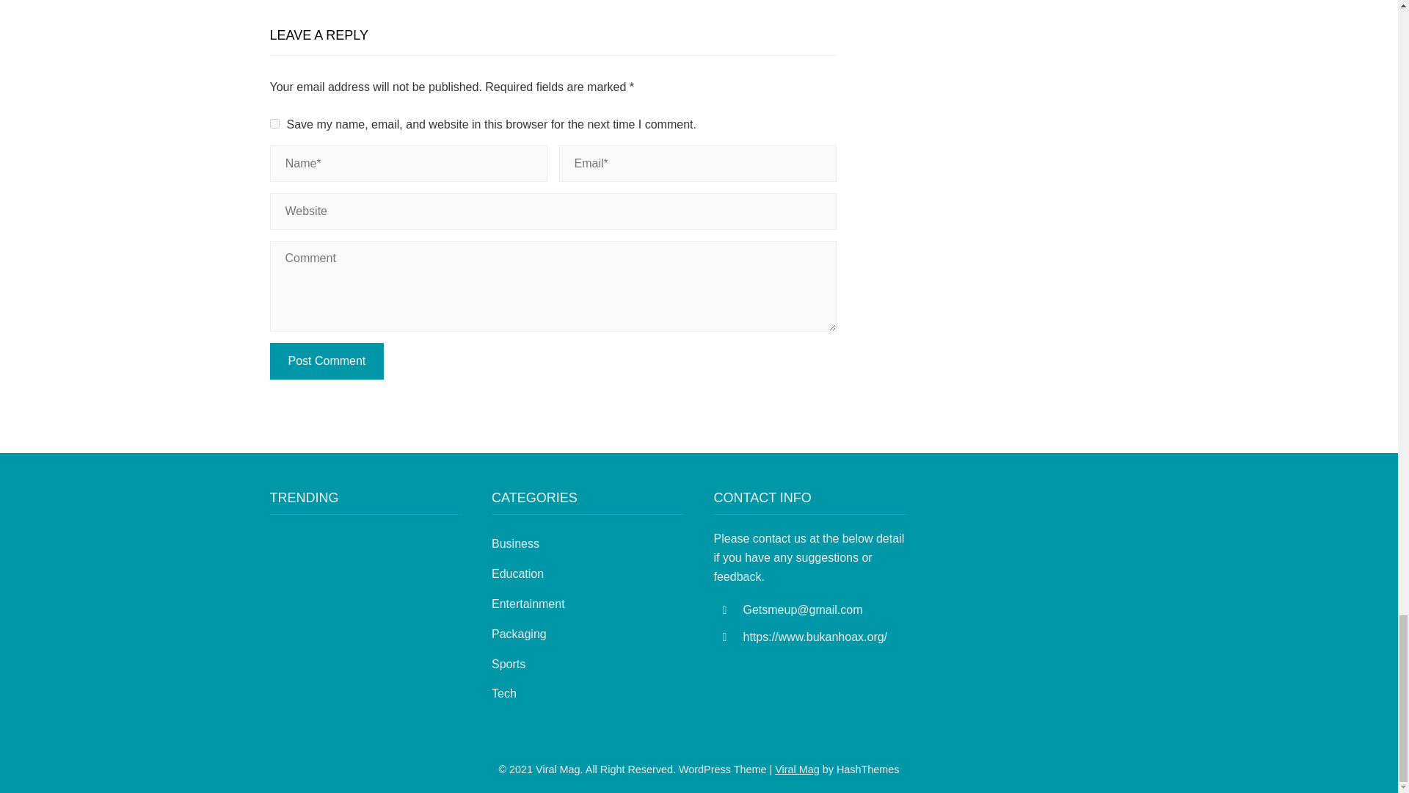 The width and height of the screenshot is (1409, 793). Describe the element at coordinates (797, 770) in the screenshot. I see `Download Viral News` at that location.